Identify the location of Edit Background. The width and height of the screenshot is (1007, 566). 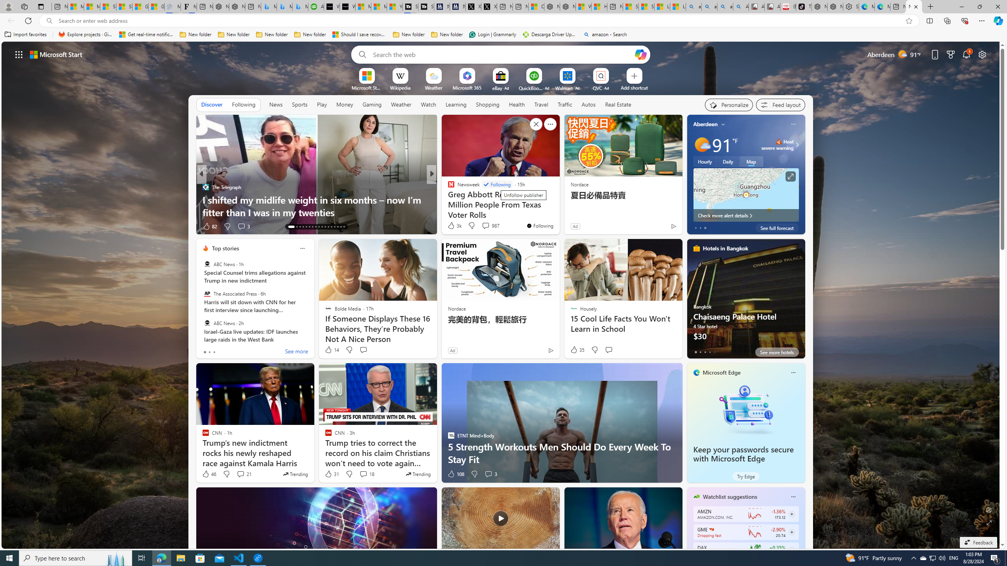
(989, 509).